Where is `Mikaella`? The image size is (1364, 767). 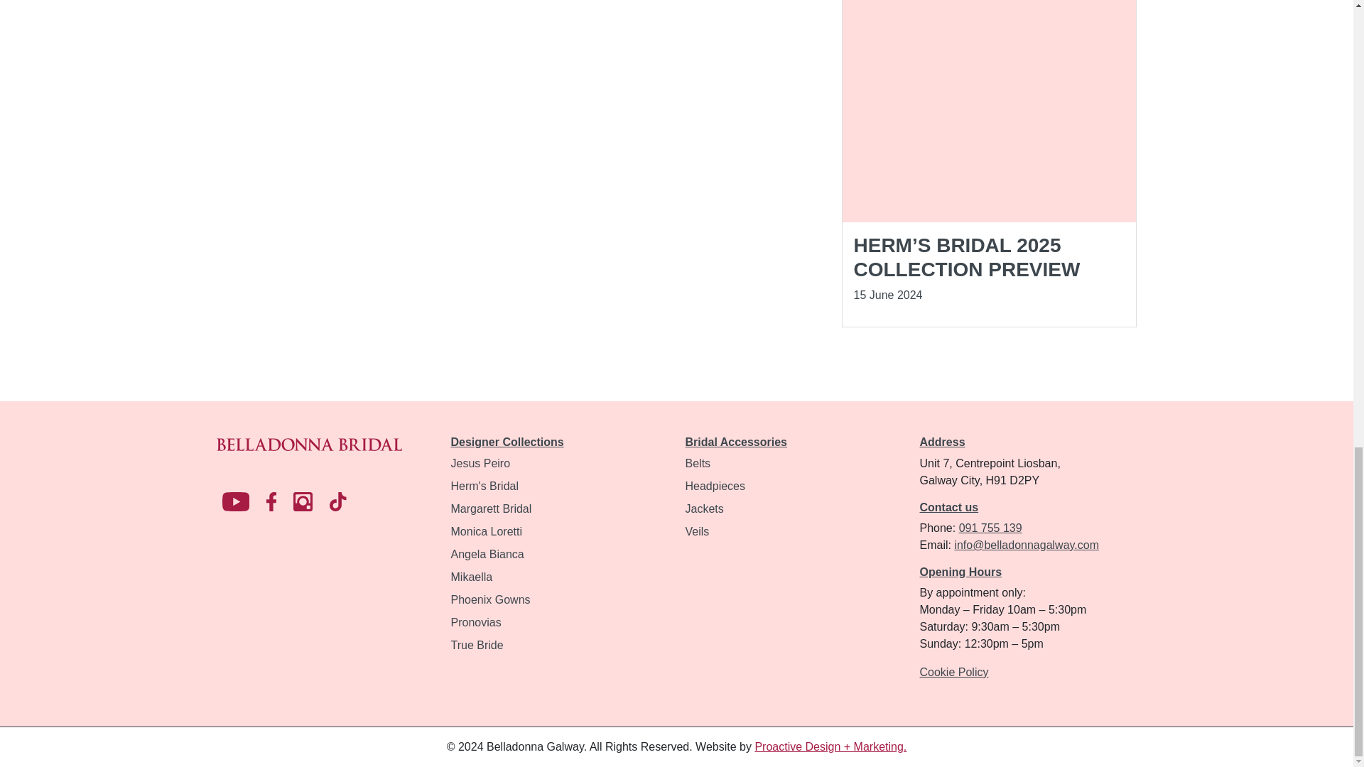 Mikaella is located at coordinates (471, 577).